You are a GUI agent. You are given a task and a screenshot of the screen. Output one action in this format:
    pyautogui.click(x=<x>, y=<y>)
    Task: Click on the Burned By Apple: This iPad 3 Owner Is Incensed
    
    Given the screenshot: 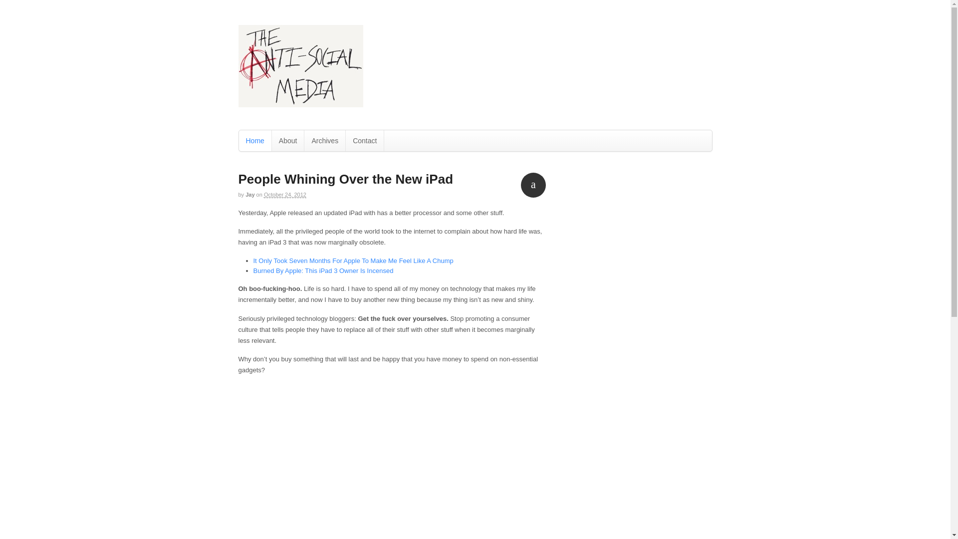 What is the action you would take?
    pyautogui.click(x=323, y=270)
    